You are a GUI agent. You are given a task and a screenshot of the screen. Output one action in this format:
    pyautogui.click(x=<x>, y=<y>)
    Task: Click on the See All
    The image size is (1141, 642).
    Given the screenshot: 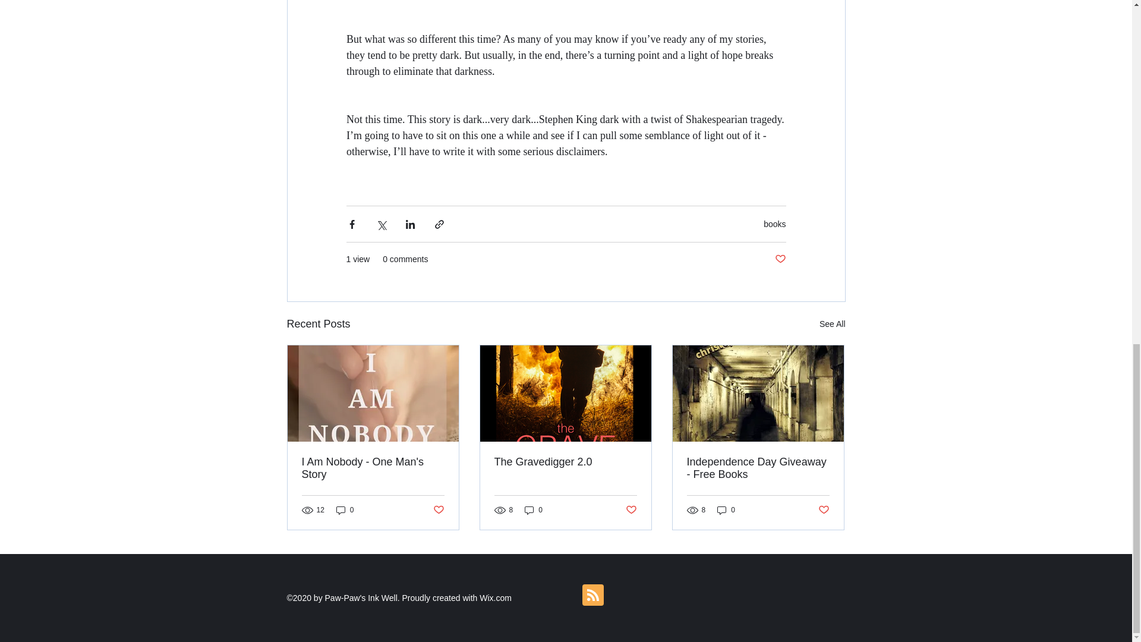 What is the action you would take?
    pyautogui.click(x=832, y=325)
    